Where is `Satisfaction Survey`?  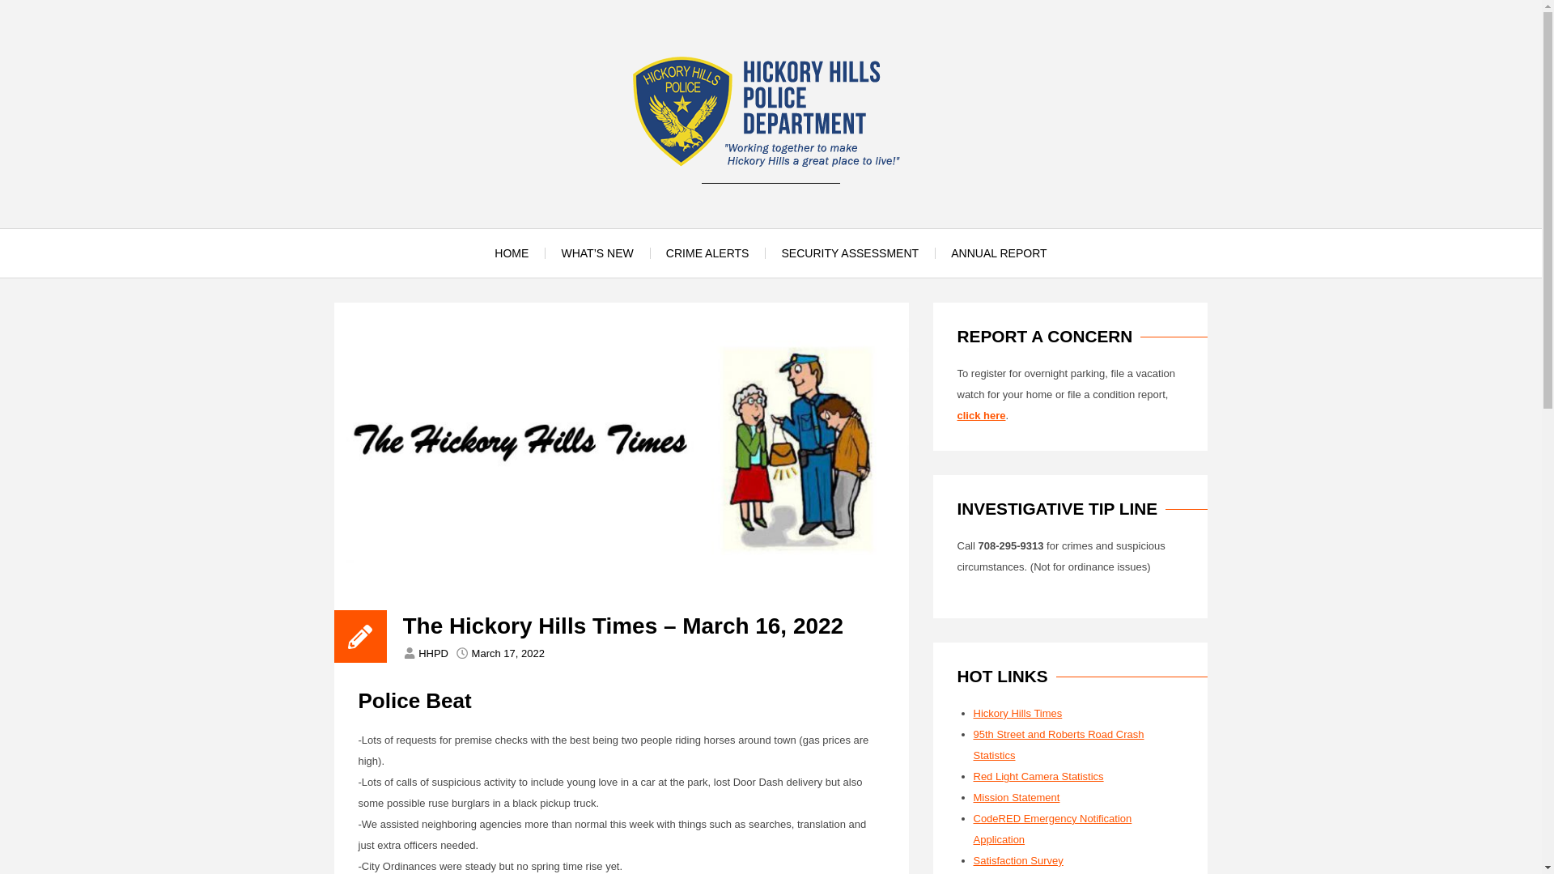
Satisfaction Survey is located at coordinates (1017, 861).